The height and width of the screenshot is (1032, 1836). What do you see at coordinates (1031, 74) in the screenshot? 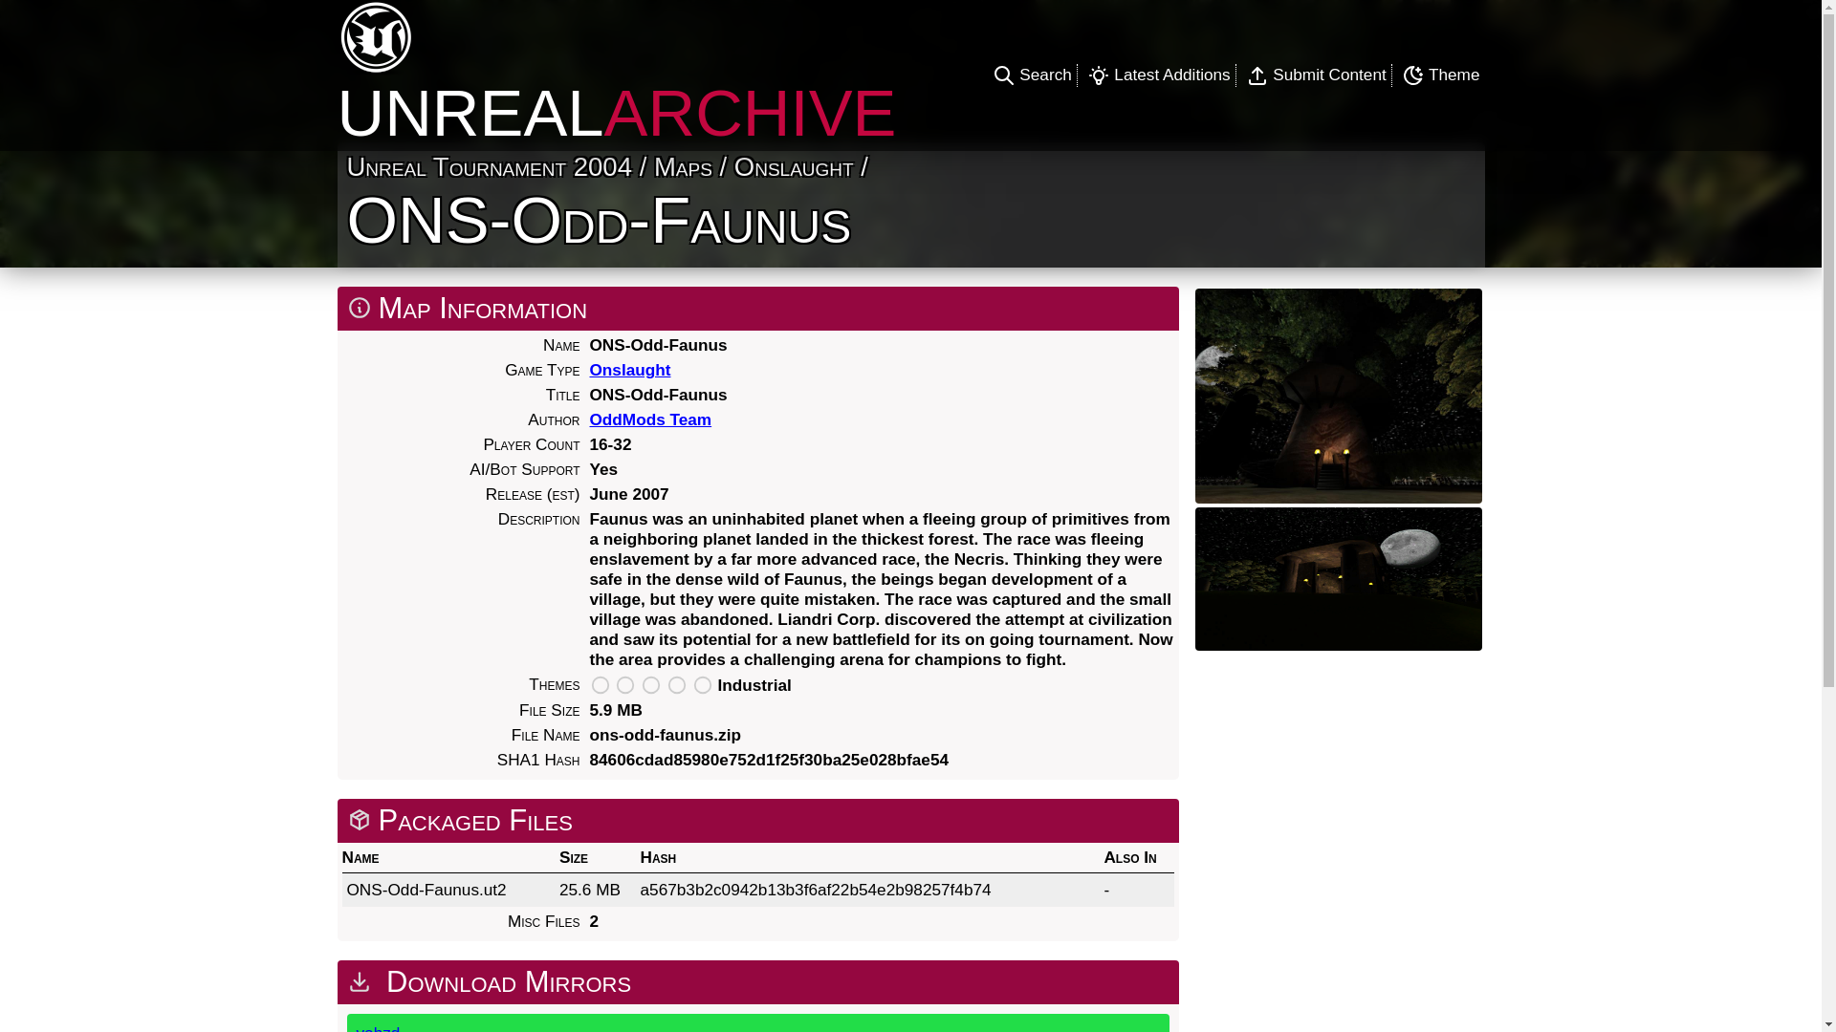
I see `Search` at bounding box center [1031, 74].